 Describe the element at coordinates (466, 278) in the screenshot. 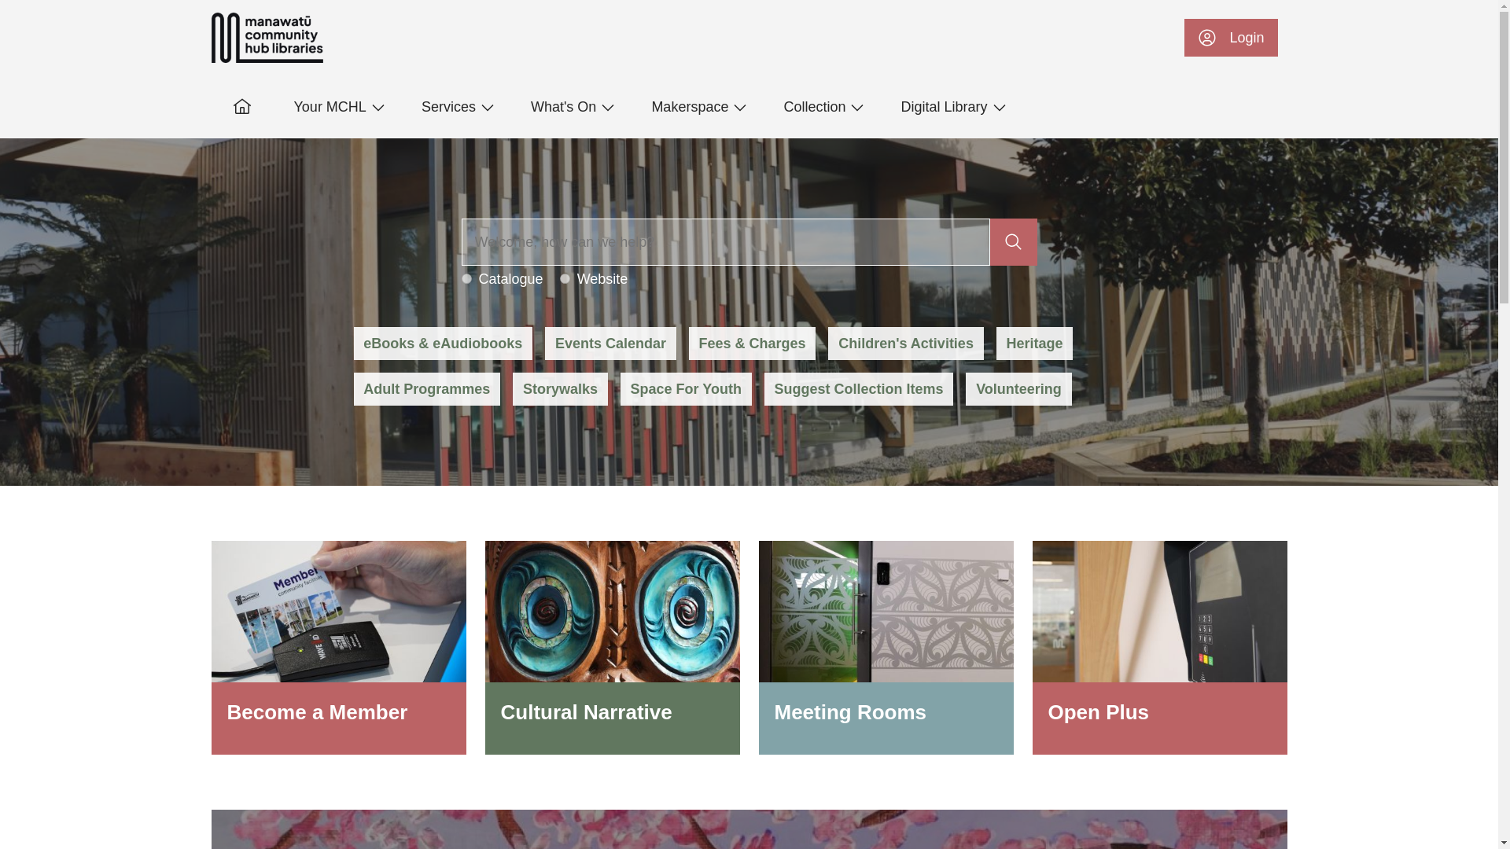

I see `catalogue` at that location.